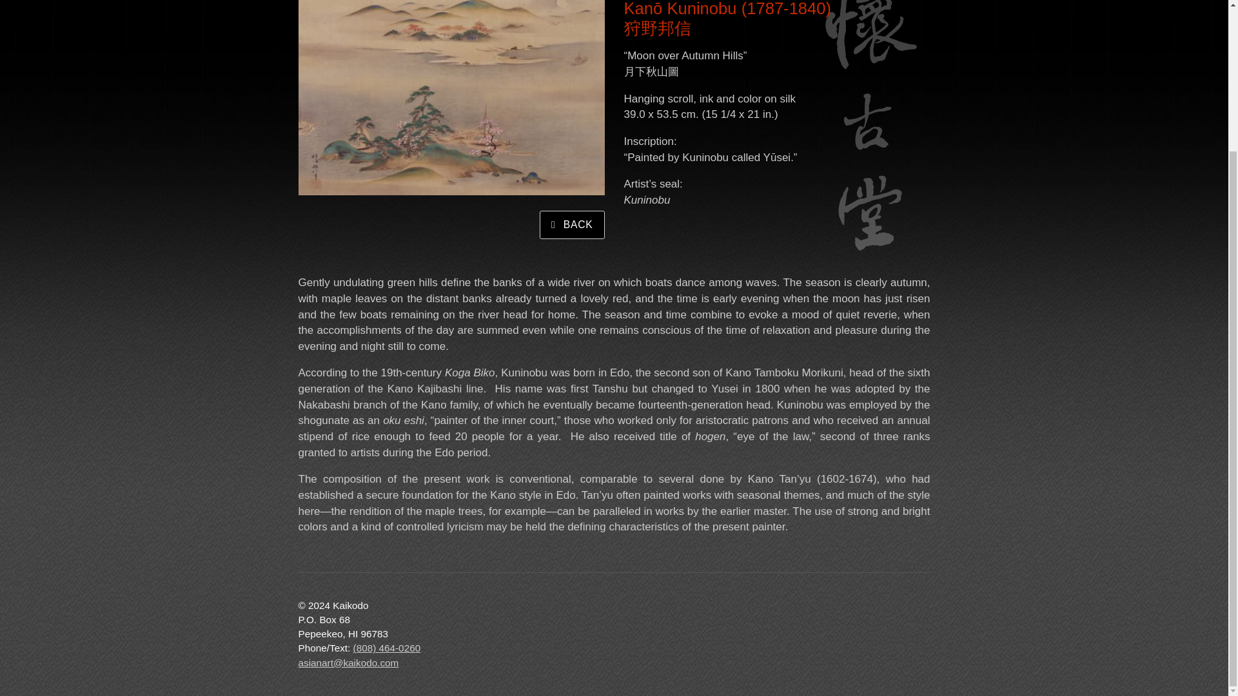 This screenshot has width=1238, height=696. I want to click on BACK, so click(571, 225).